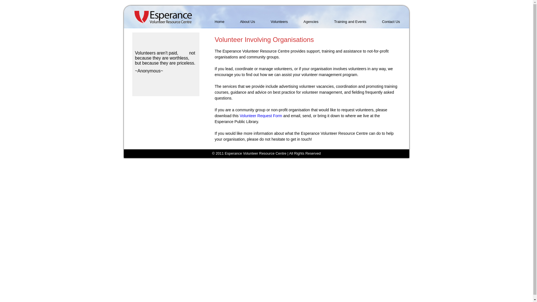 Image resolution: width=537 pixels, height=302 pixels. I want to click on Contact Us, so click(391, 22).